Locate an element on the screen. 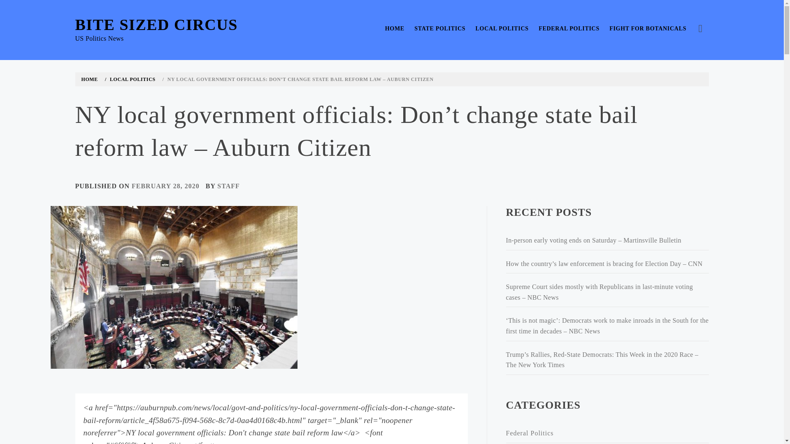 The width and height of the screenshot is (790, 444). STATE POLITICS is located at coordinates (439, 29).